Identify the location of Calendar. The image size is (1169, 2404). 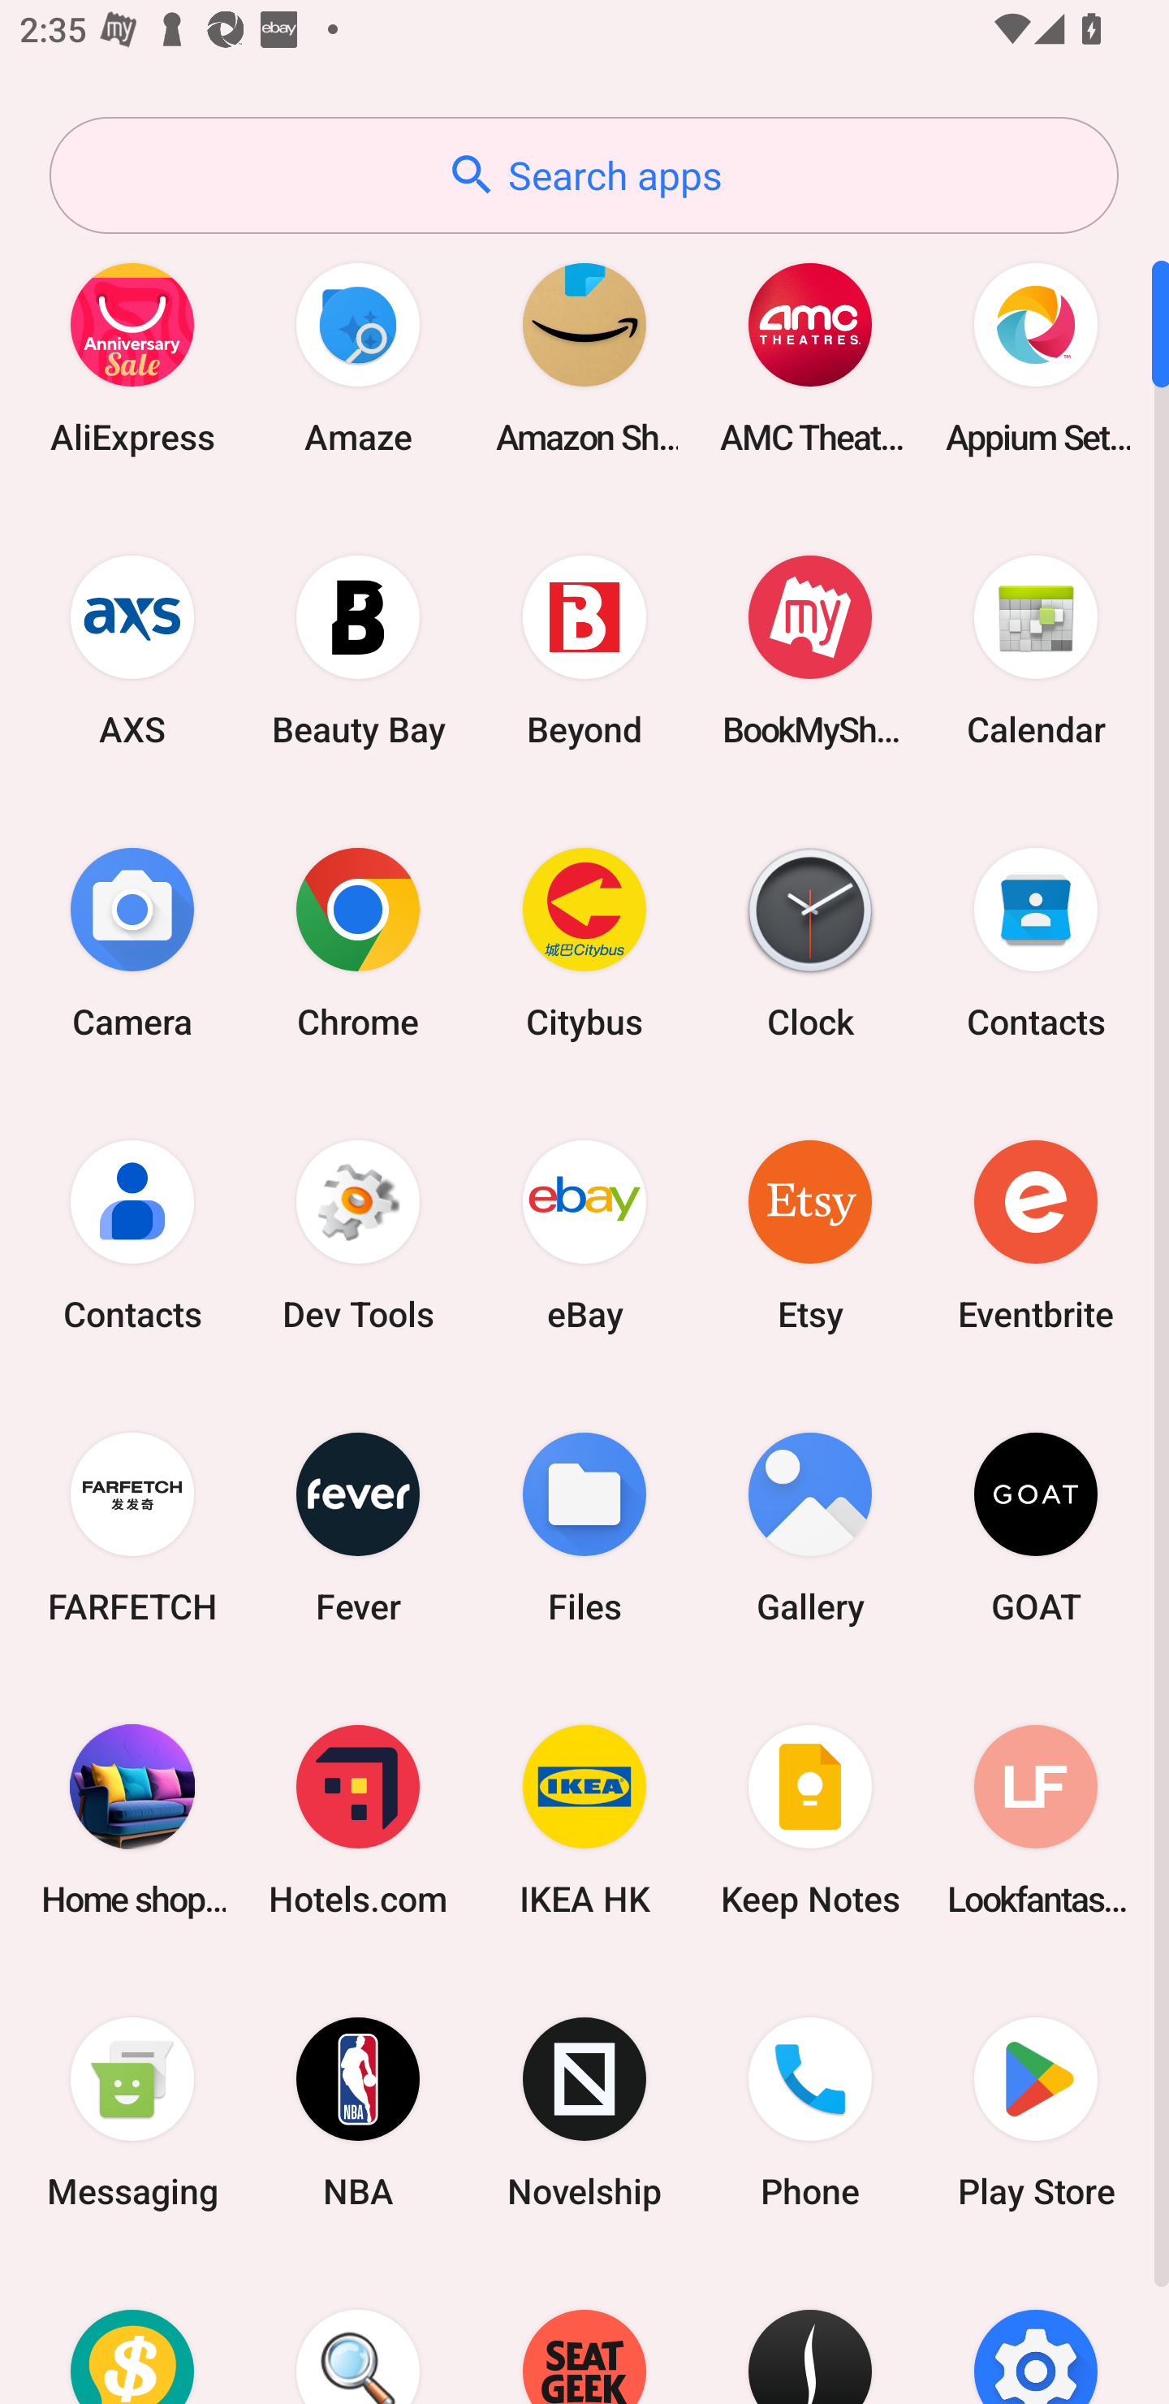
(1036, 650).